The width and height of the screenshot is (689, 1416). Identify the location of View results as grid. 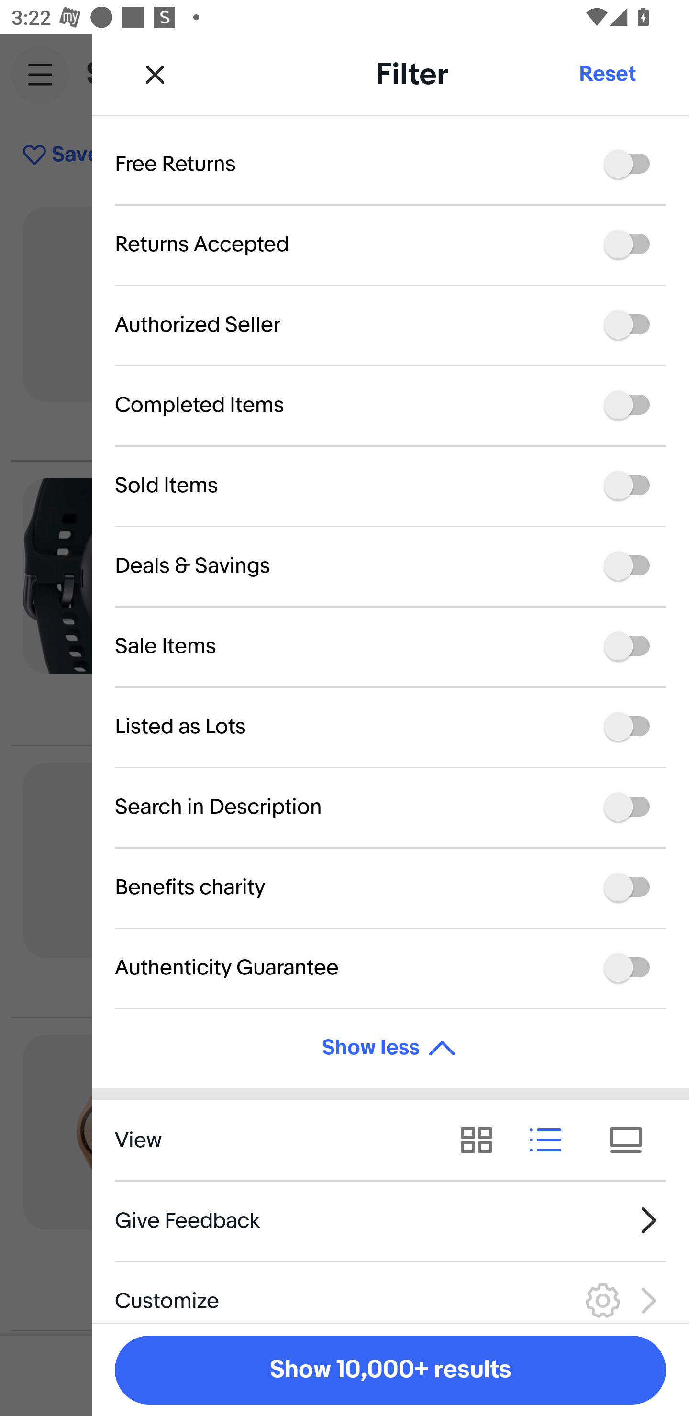
(482, 1139).